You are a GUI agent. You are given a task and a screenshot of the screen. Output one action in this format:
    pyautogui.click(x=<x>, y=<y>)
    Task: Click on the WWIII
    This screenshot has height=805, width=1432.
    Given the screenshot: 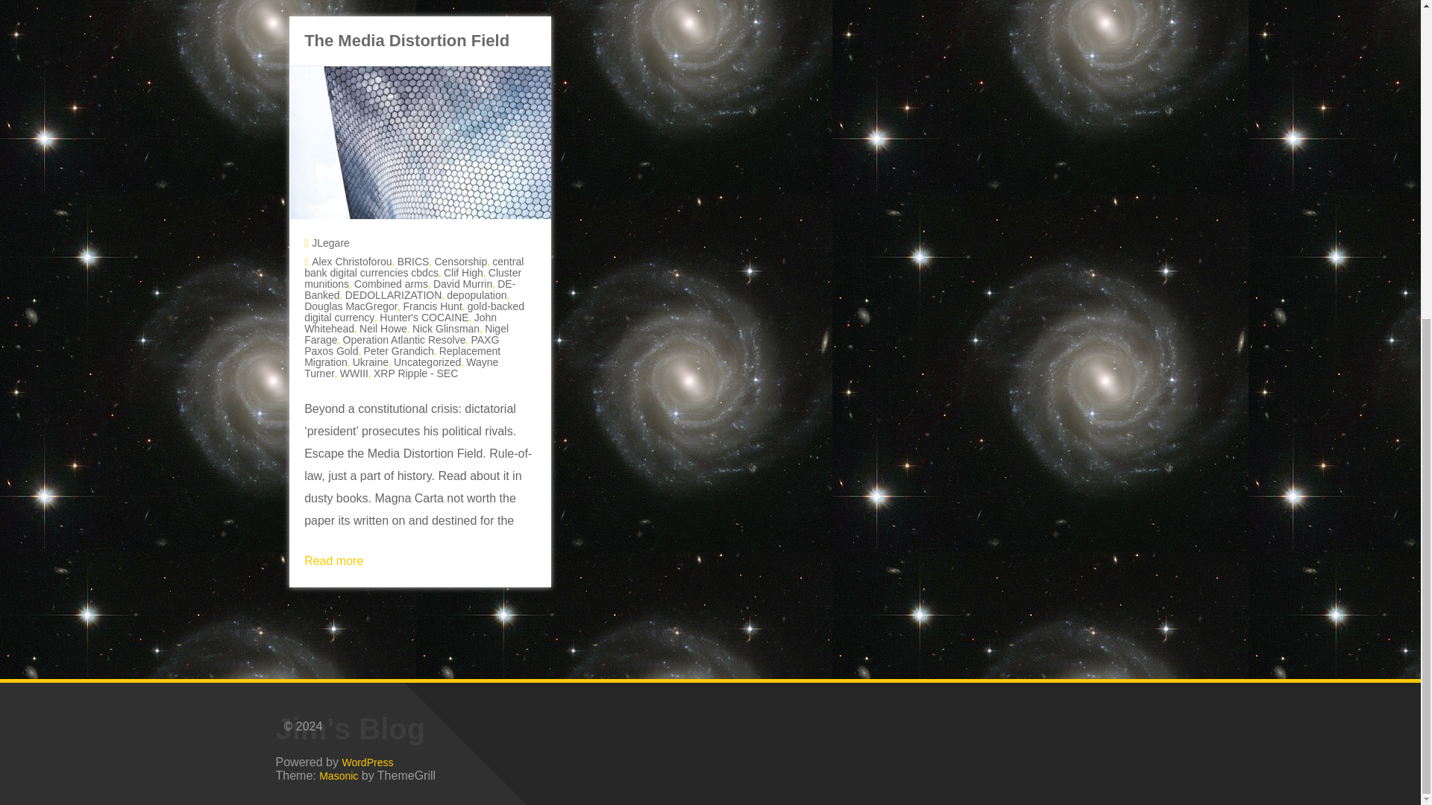 What is the action you would take?
    pyautogui.click(x=354, y=373)
    